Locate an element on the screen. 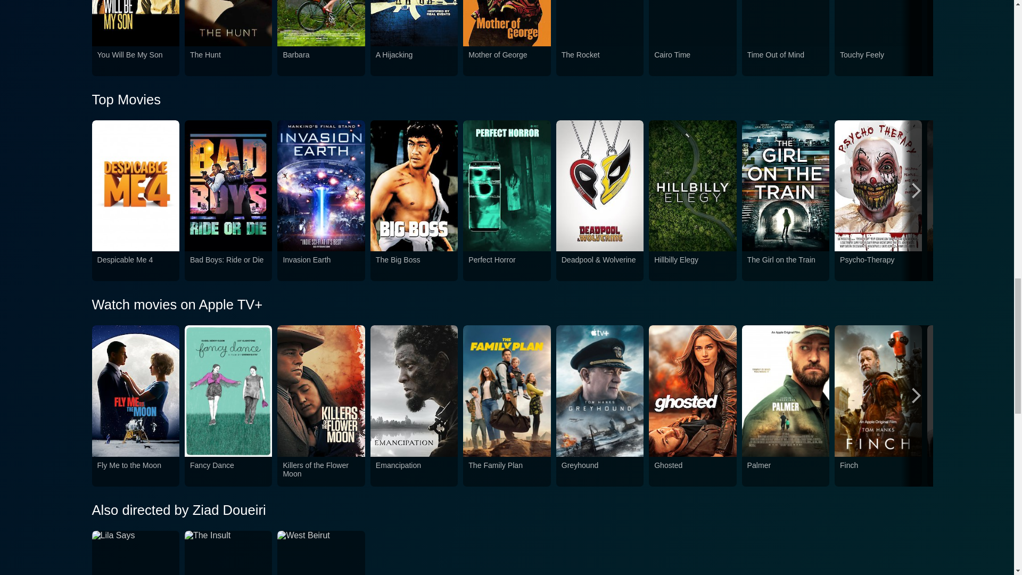  Mother of George is located at coordinates (506, 61).